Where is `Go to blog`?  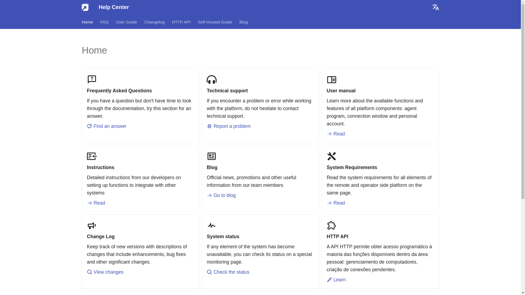 Go to blog is located at coordinates (221, 195).